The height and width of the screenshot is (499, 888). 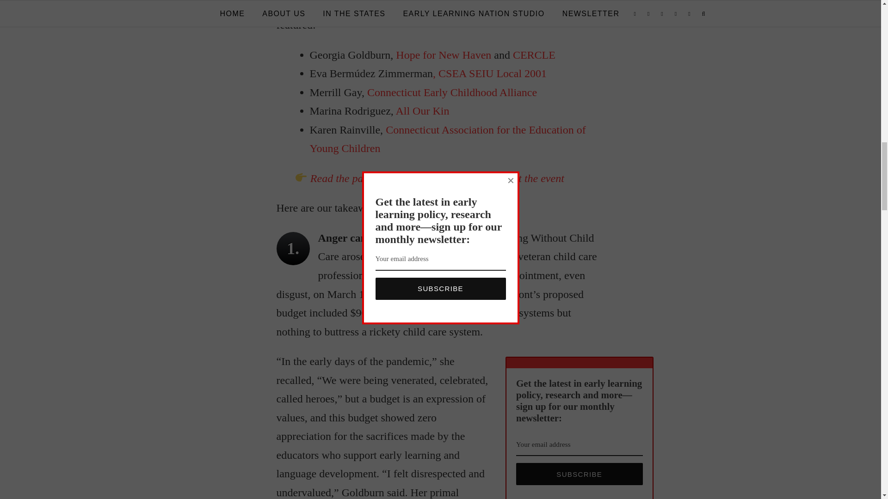 What do you see at coordinates (448, 139) in the screenshot?
I see `Connecticut Association for the Education of Young Children` at bounding box center [448, 139].